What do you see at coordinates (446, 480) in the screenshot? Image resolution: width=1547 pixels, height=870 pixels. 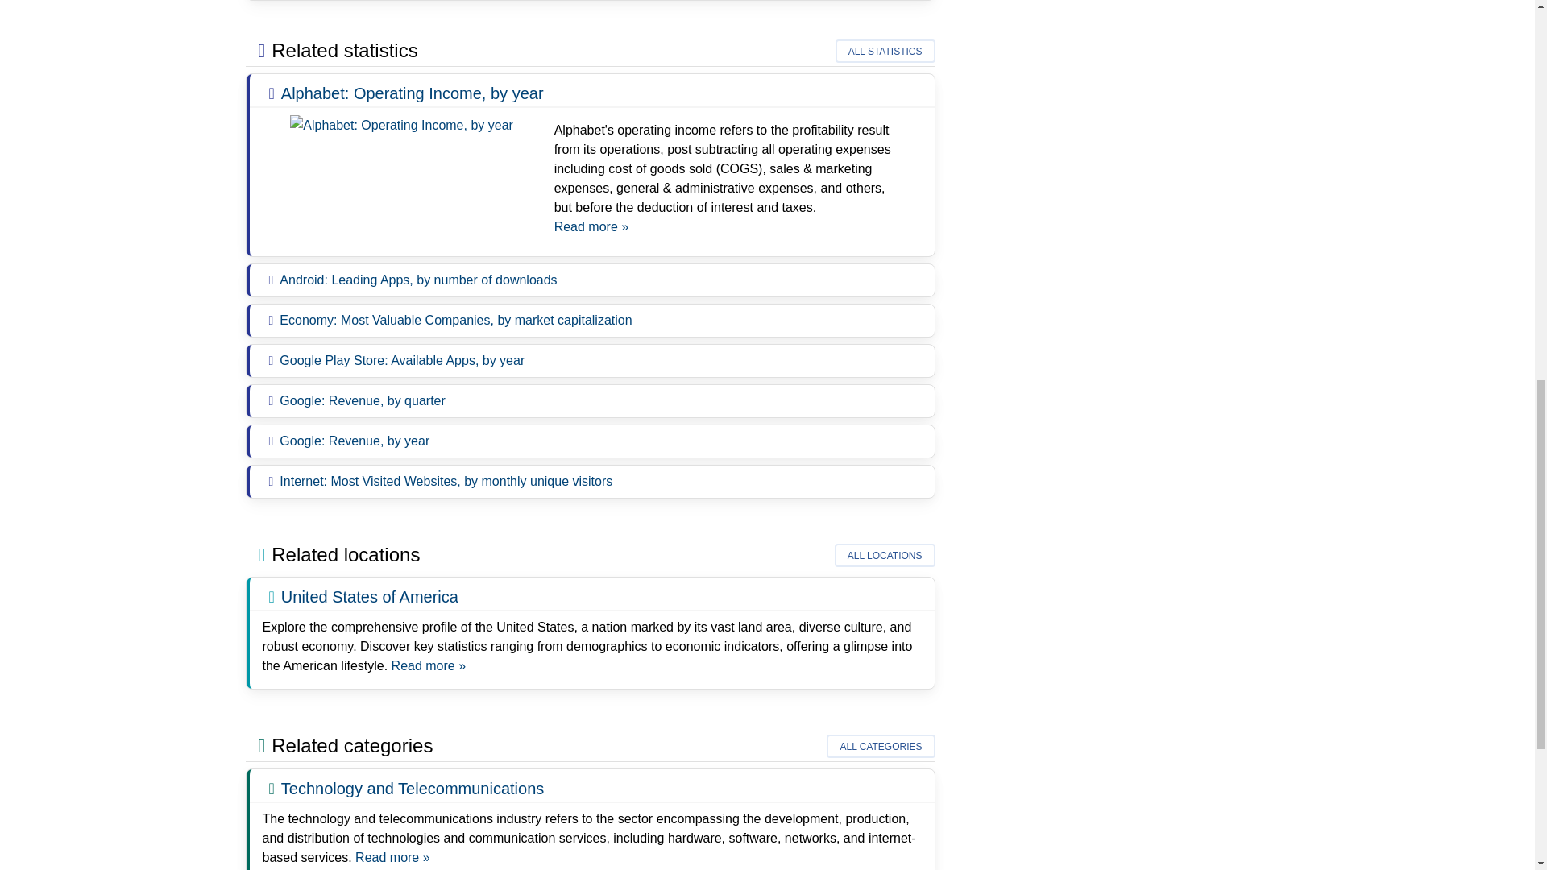 I see `Internet: Most Visited Websites, by monthly unique visitors` at bounding box center [446, 480].